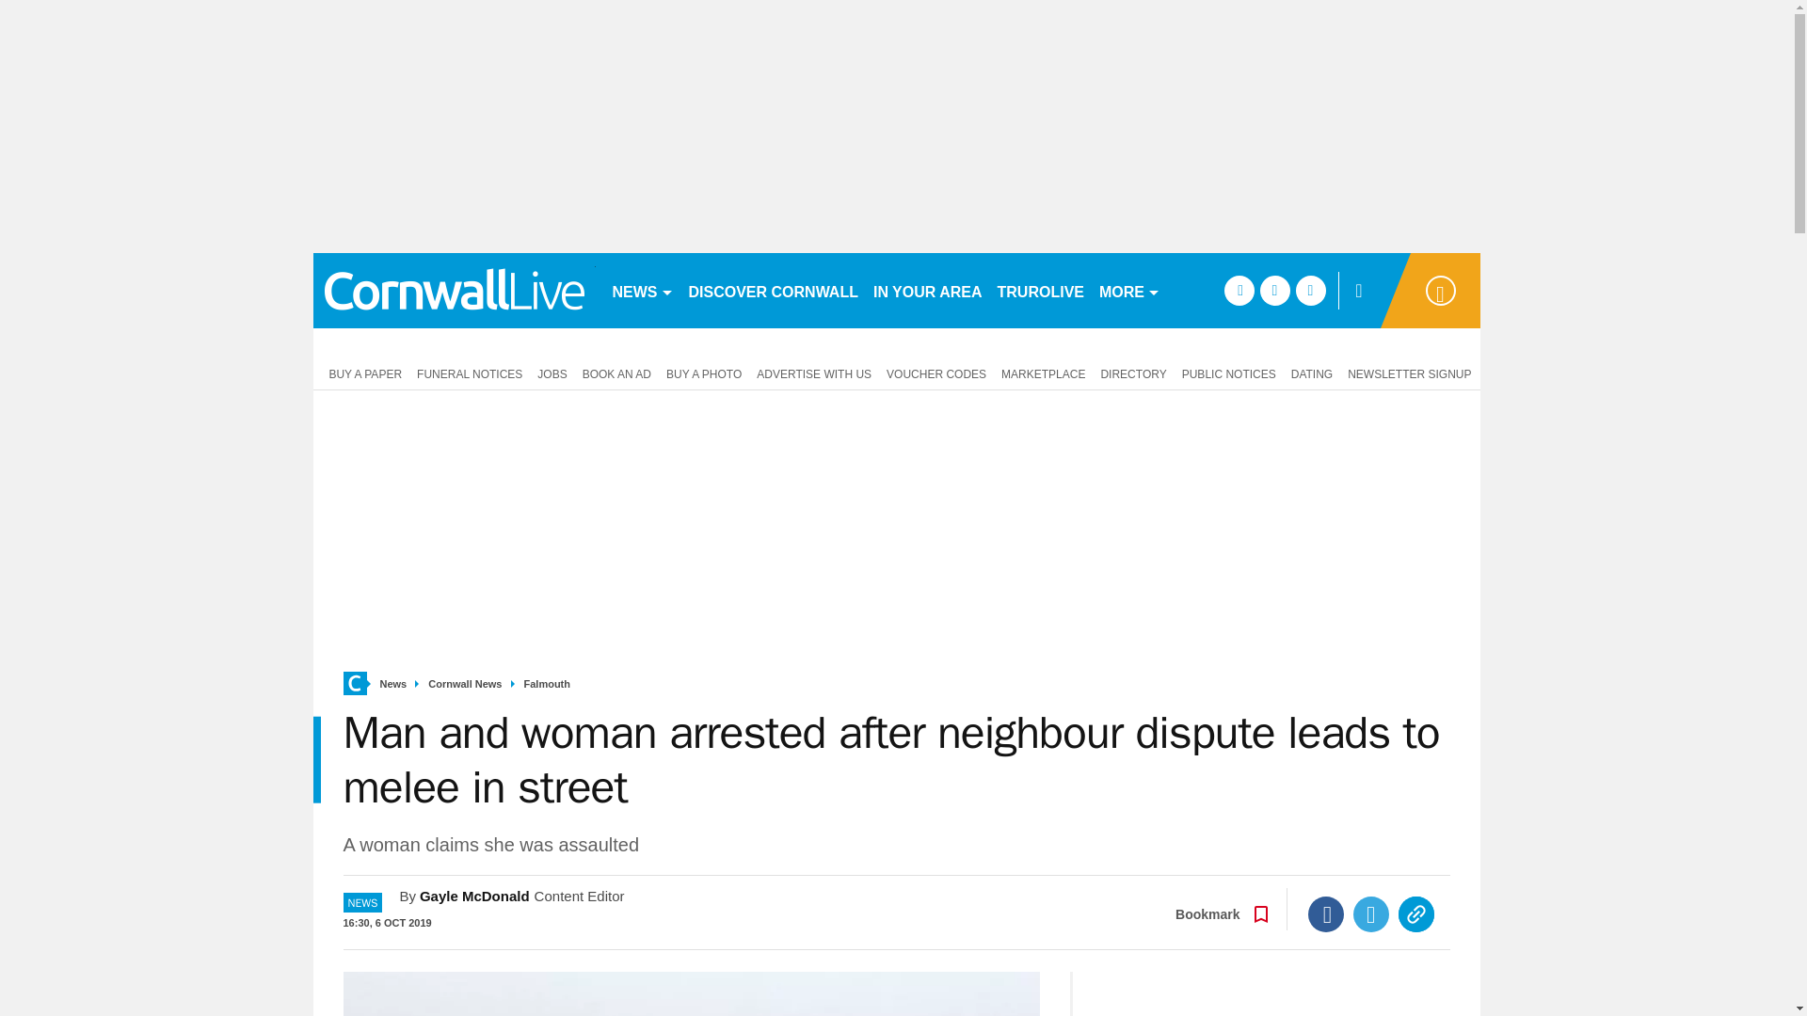 The image size is (1807, 1016). What do you see at coordinates (1239, 290) in the screenshot?
I see `facebook` at bounding box center [1239, 290].